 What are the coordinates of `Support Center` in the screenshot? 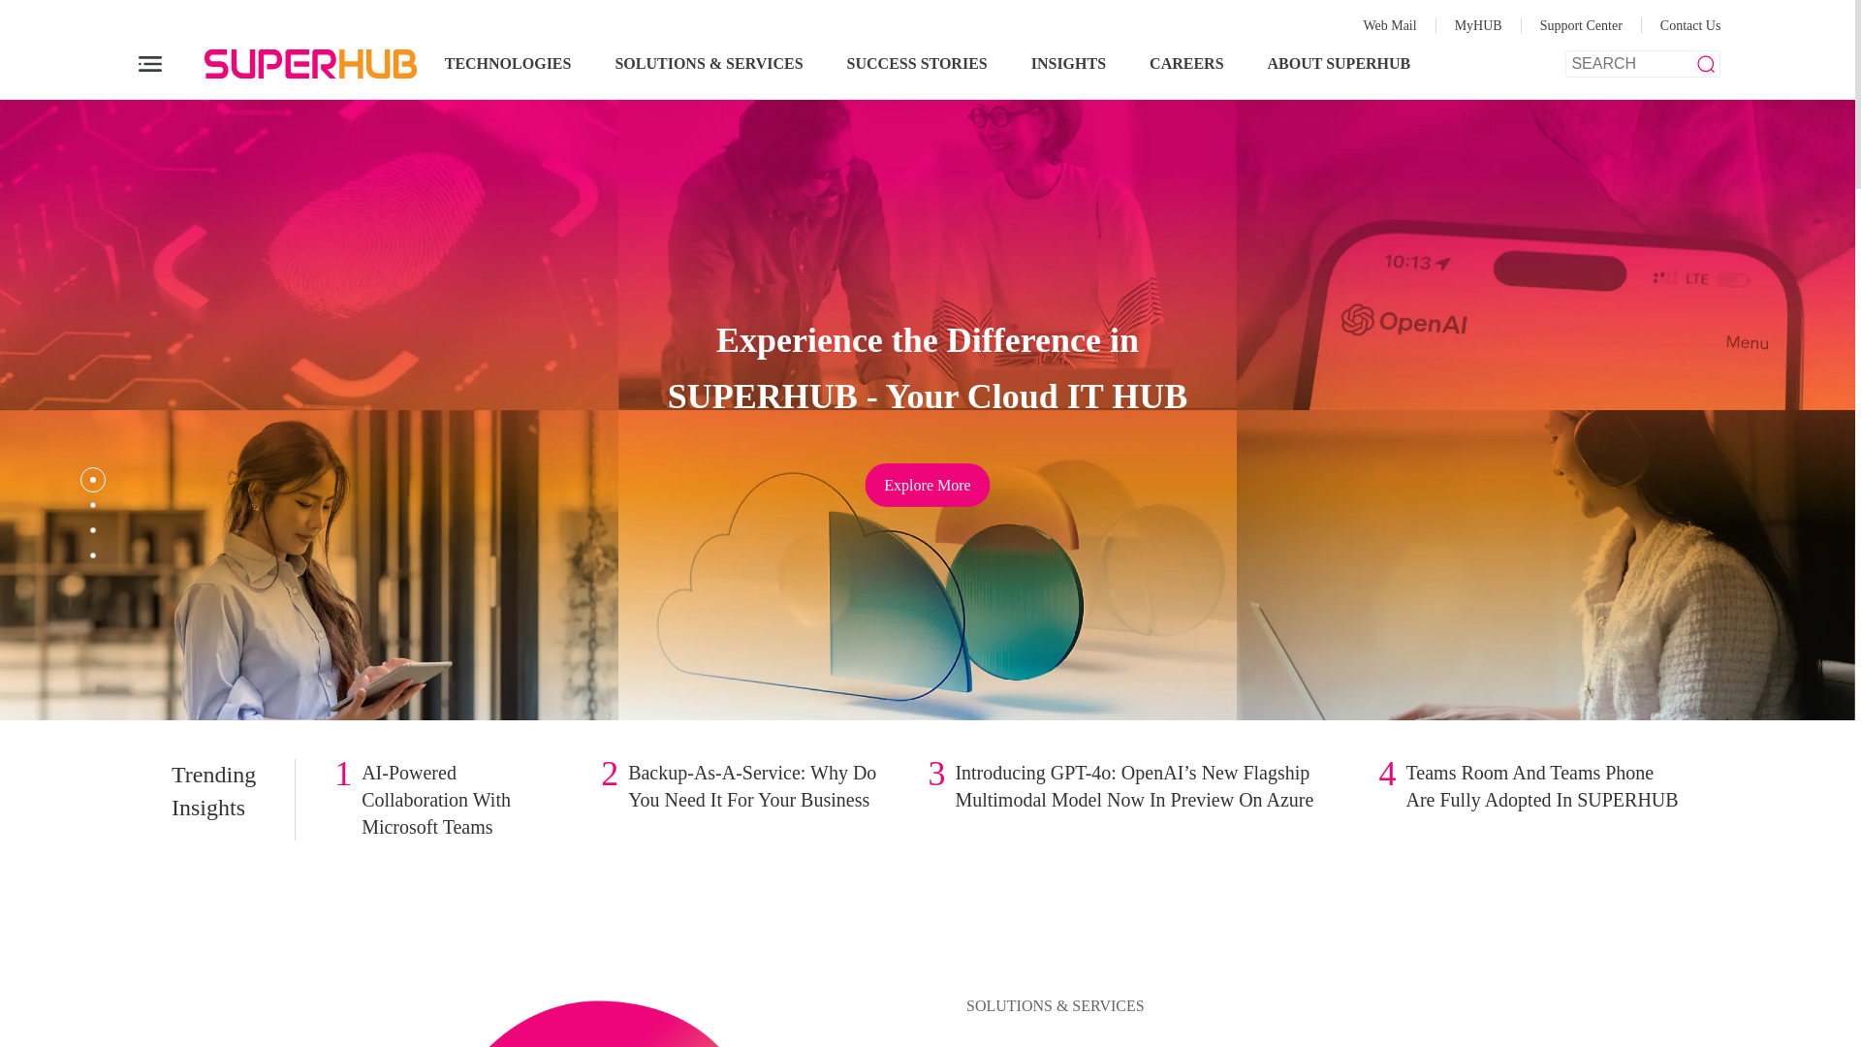 It's located at (1582, 25).